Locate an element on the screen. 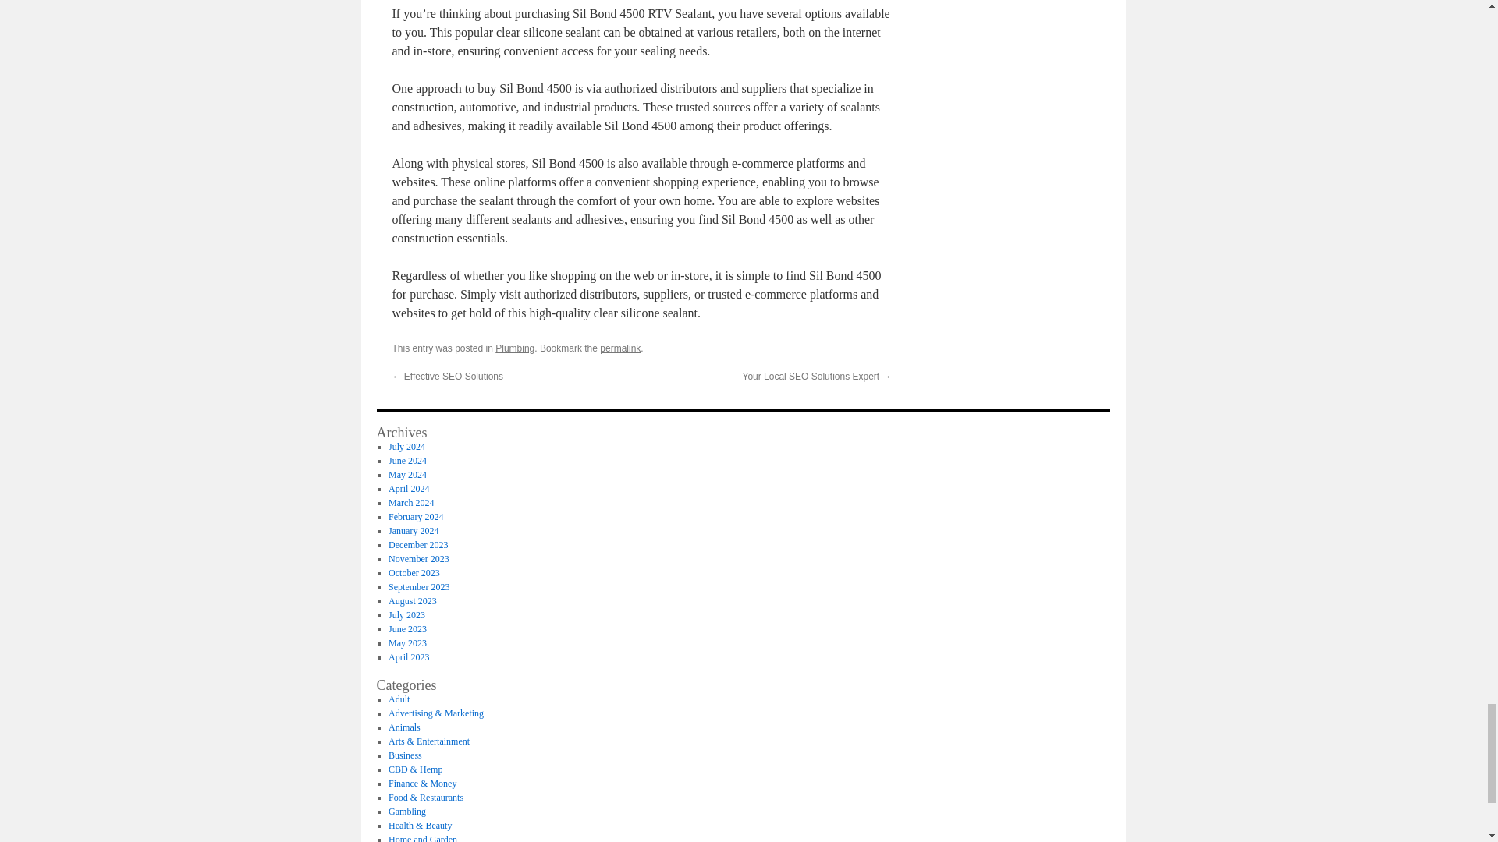 The height and width of the screenshot is (842, 1498). February 2024 is located at coordinates (415, 516).